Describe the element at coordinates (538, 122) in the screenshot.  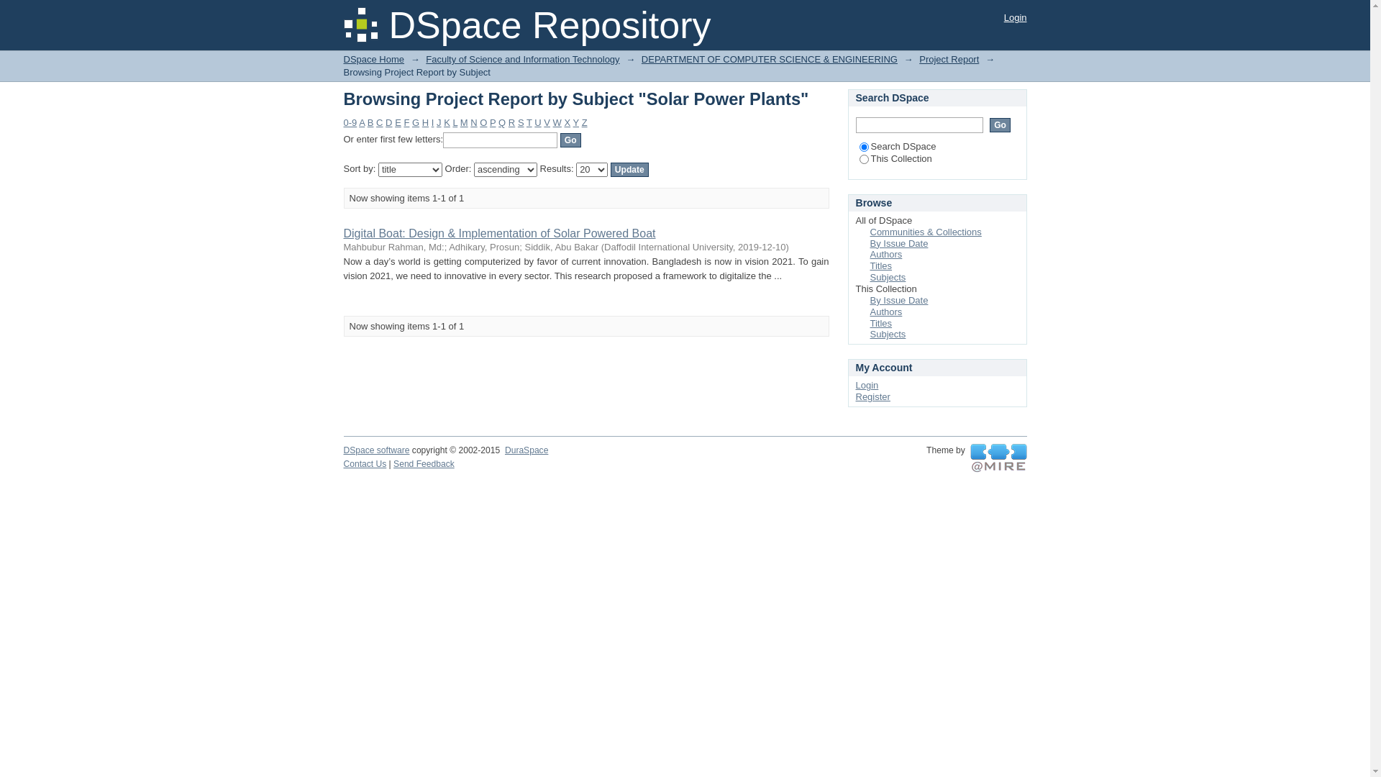
I see `U` at that location.